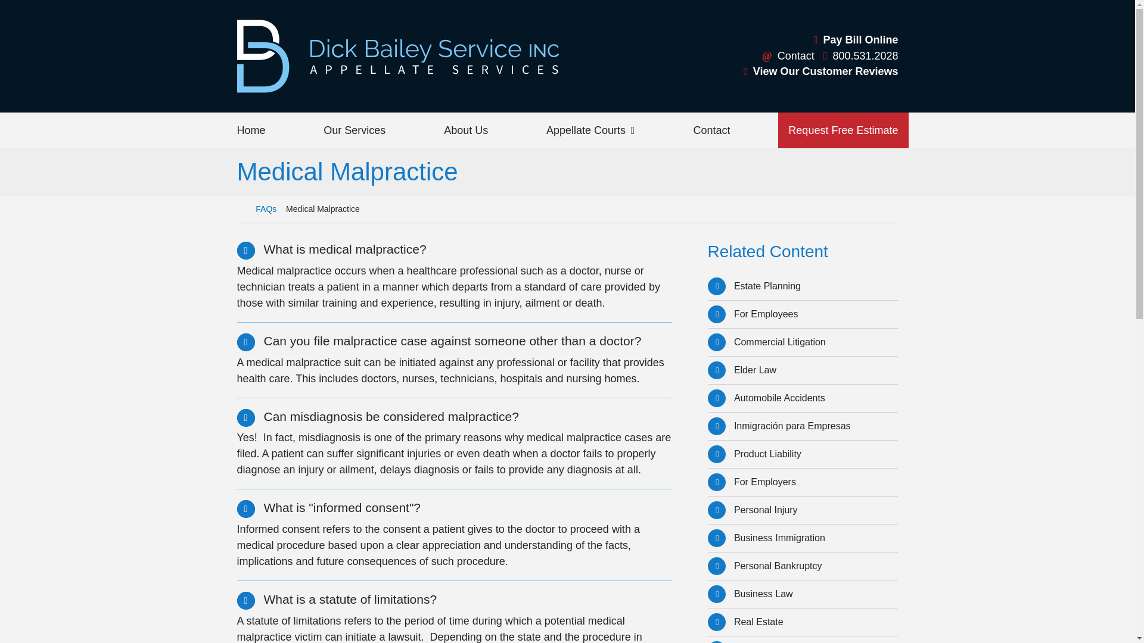 The image size is (1144, 643). Describe the element at coordinates (465, 130) in the screenshot. I see `About Us` at that location.